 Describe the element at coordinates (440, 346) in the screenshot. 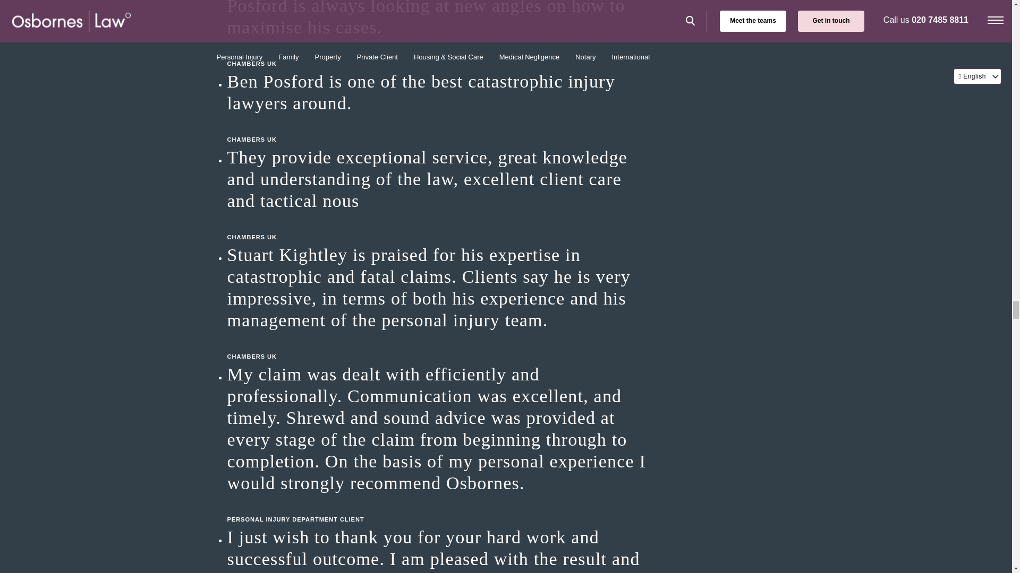

I see `CHAMBERS UK` at that location.